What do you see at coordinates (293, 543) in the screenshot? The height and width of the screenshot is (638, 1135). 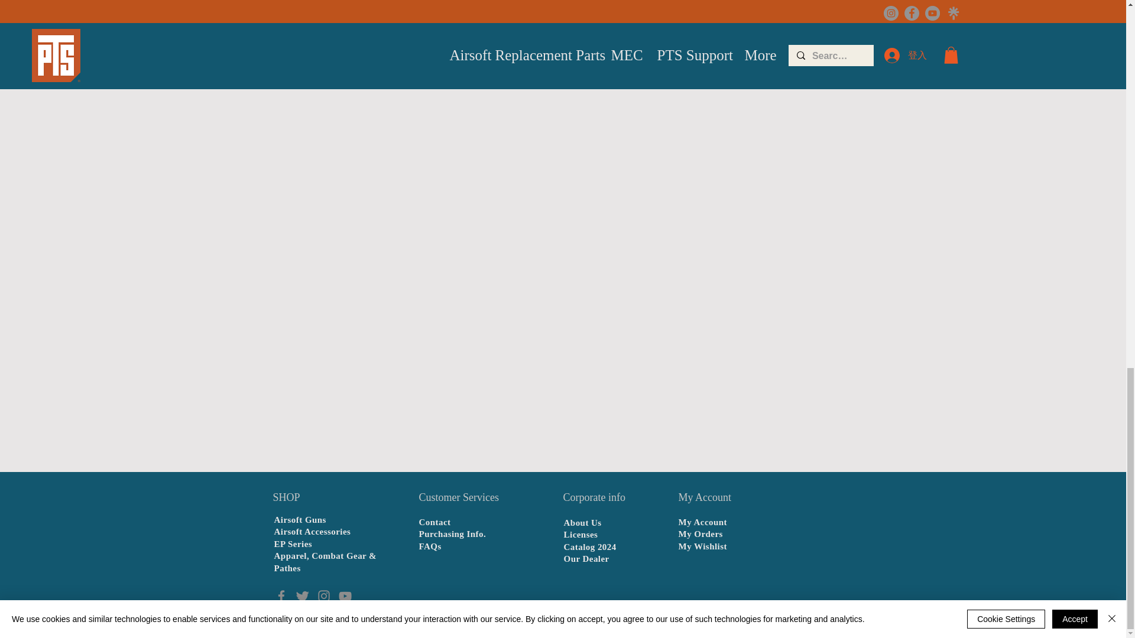 I see `EP Series` at bounding box center [293, 543].